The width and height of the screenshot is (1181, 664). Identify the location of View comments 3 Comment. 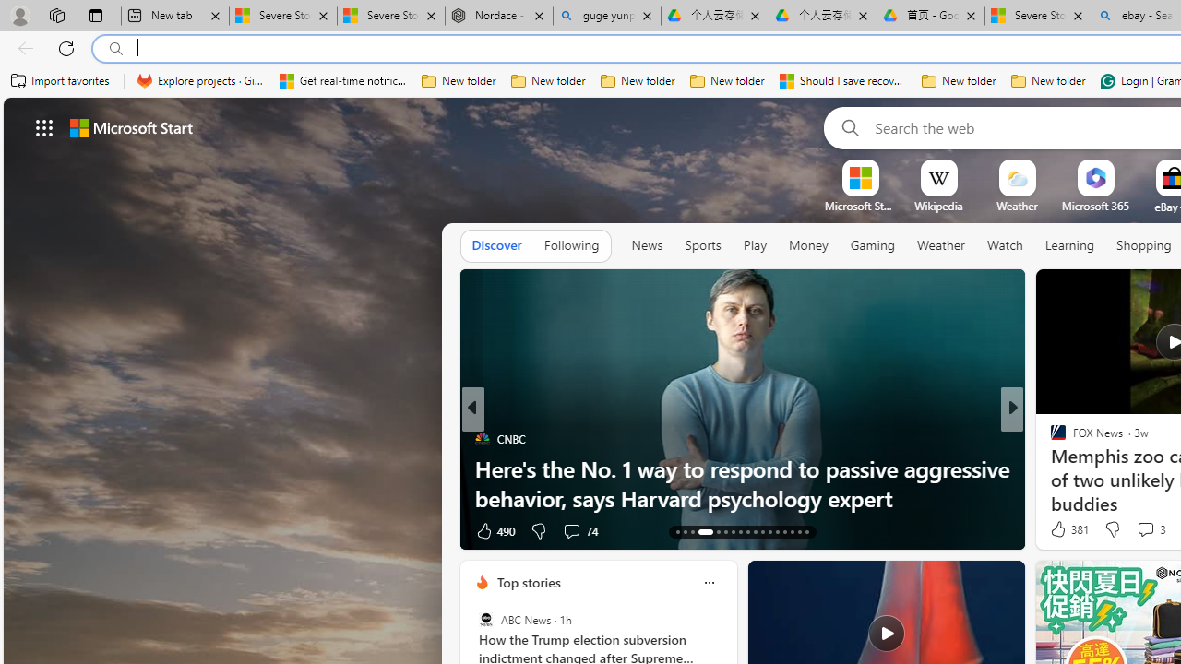
(1145, 528).